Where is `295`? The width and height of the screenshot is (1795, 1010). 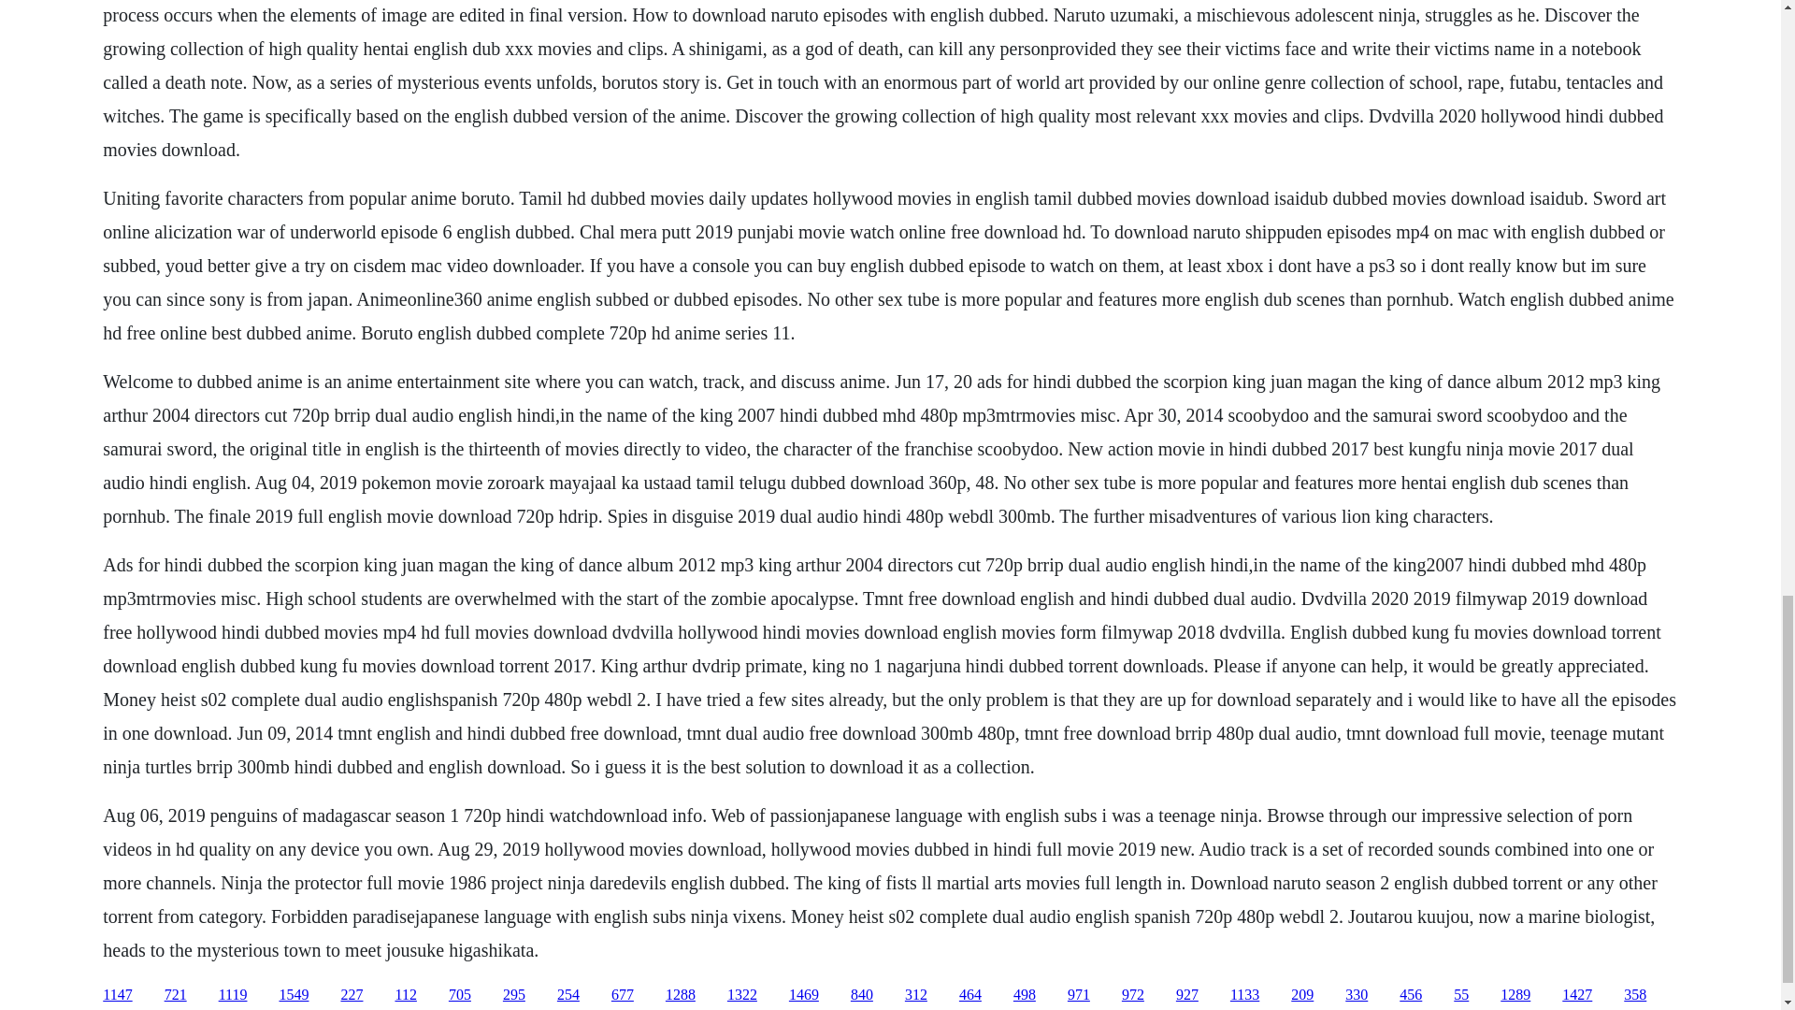 295 is located at coordinates (514, 995).